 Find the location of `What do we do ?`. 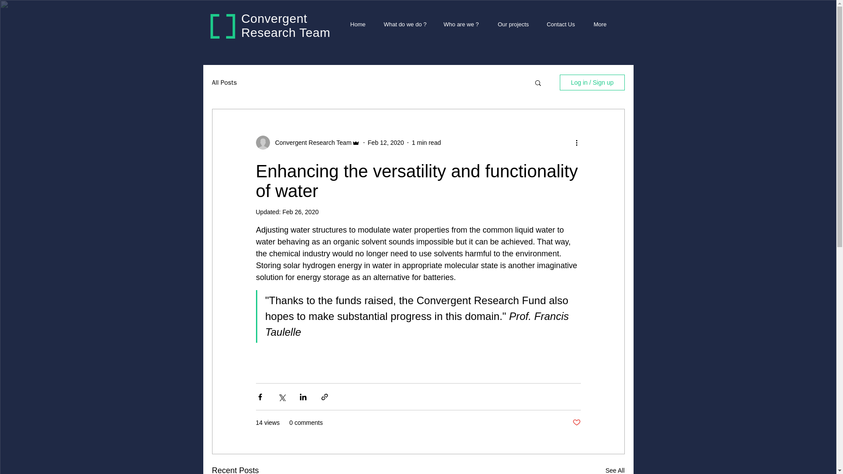

What do we do ? is located at coordinates (403, 24).